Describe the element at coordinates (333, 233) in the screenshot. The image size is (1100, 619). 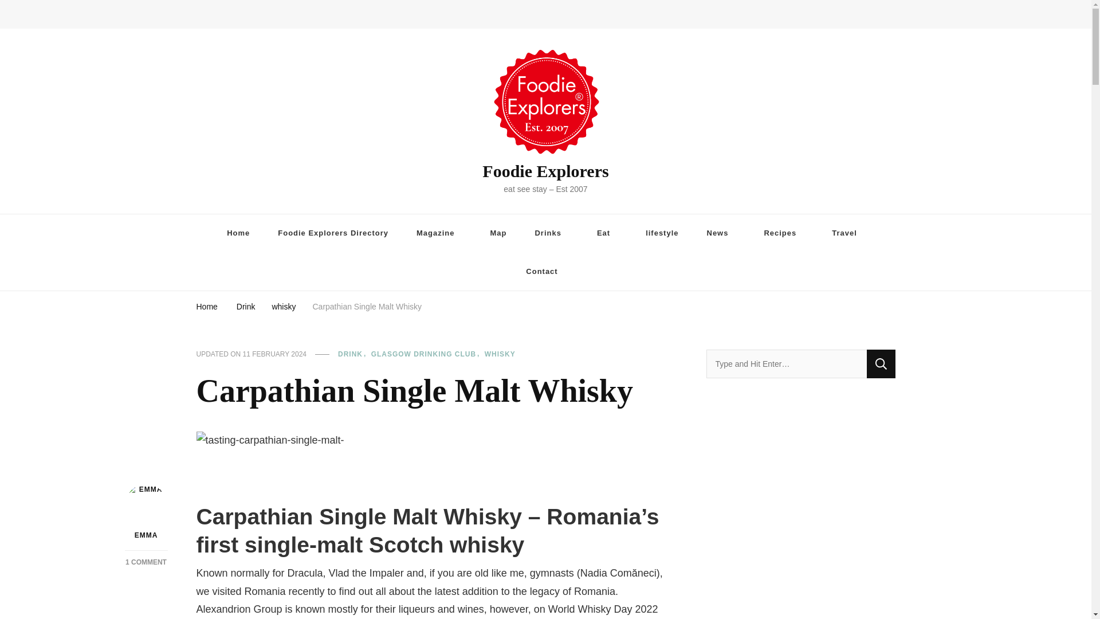
I see `Foodie Explorers Directory` at that location.